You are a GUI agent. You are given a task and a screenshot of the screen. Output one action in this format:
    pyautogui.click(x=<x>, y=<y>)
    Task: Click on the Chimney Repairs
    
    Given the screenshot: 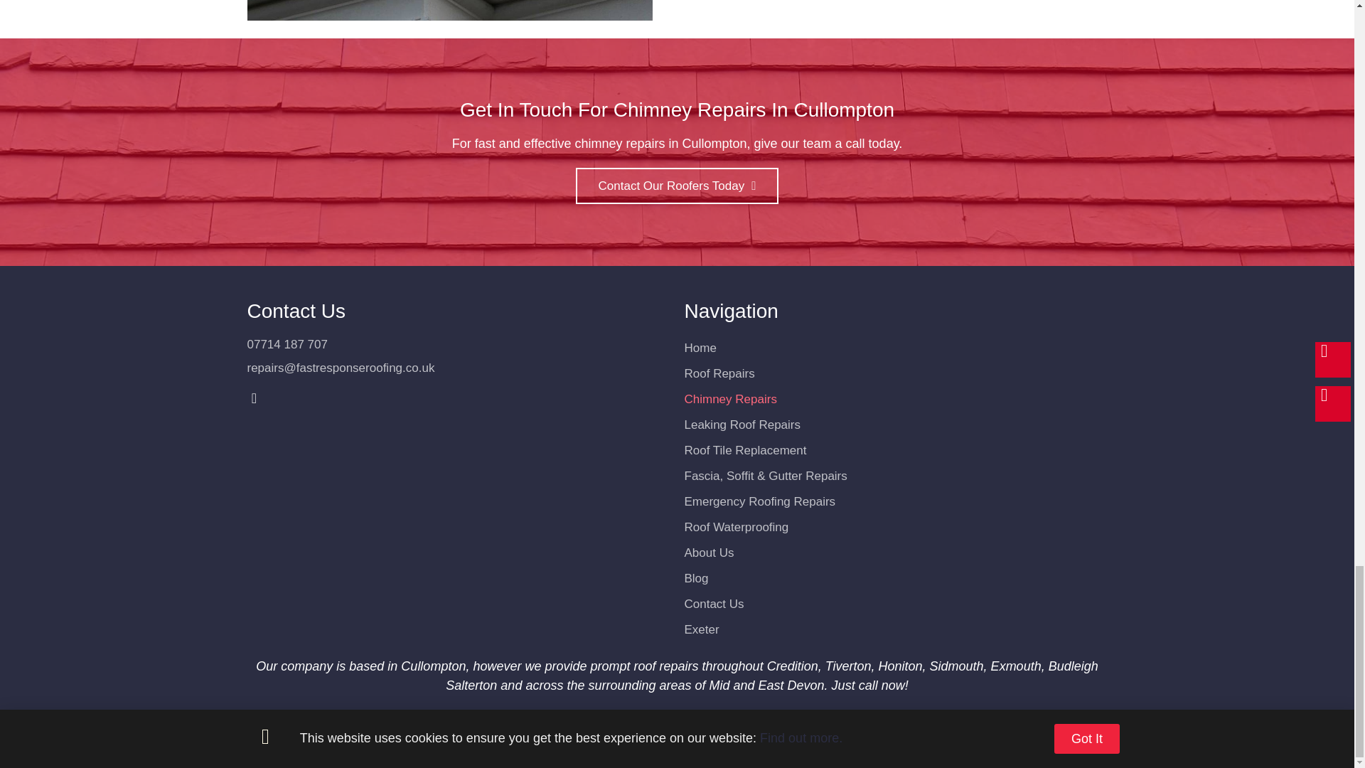 What is the action you would take?
    pyautogui.click(x=895, y=400)
    